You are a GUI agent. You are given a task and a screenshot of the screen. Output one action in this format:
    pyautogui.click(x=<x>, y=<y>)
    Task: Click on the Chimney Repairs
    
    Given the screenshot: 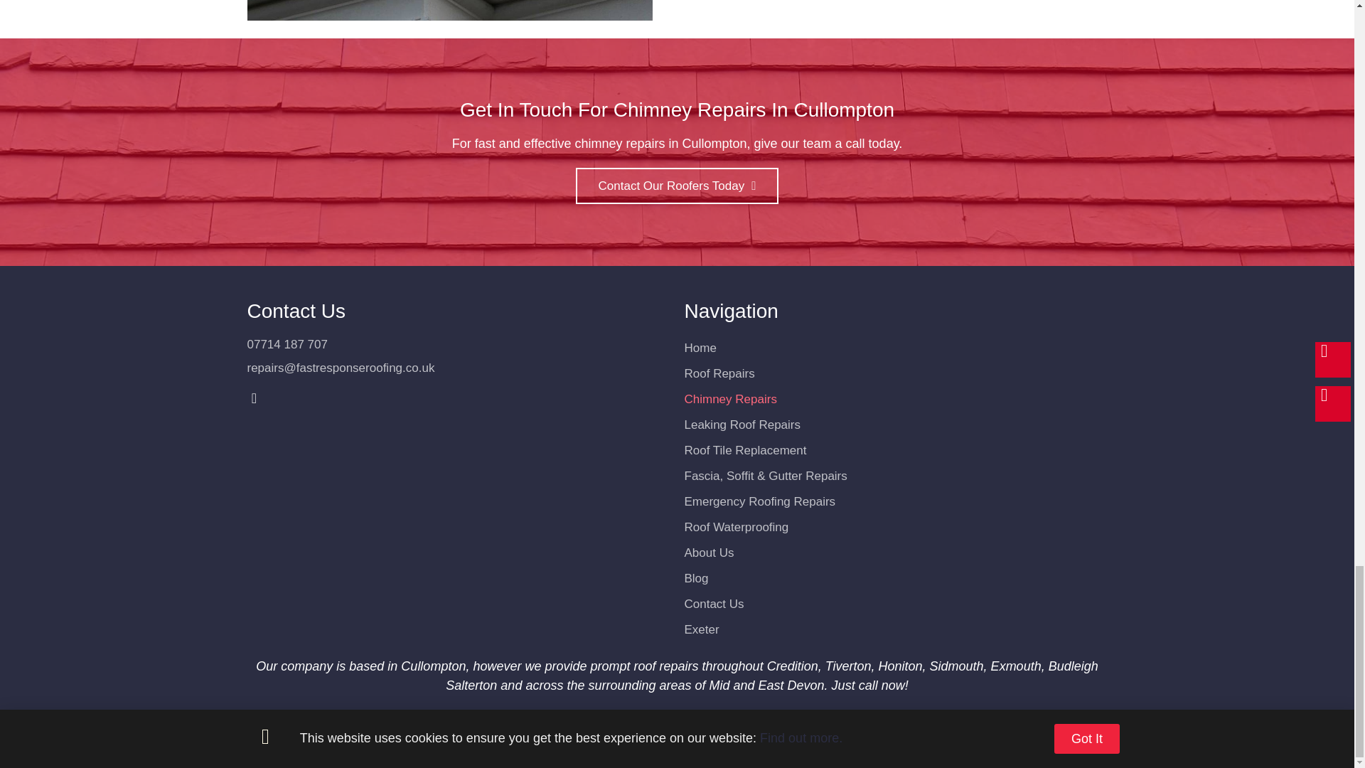 What is the action you would take?
    pyautogui.click(x=895, y=400)
    